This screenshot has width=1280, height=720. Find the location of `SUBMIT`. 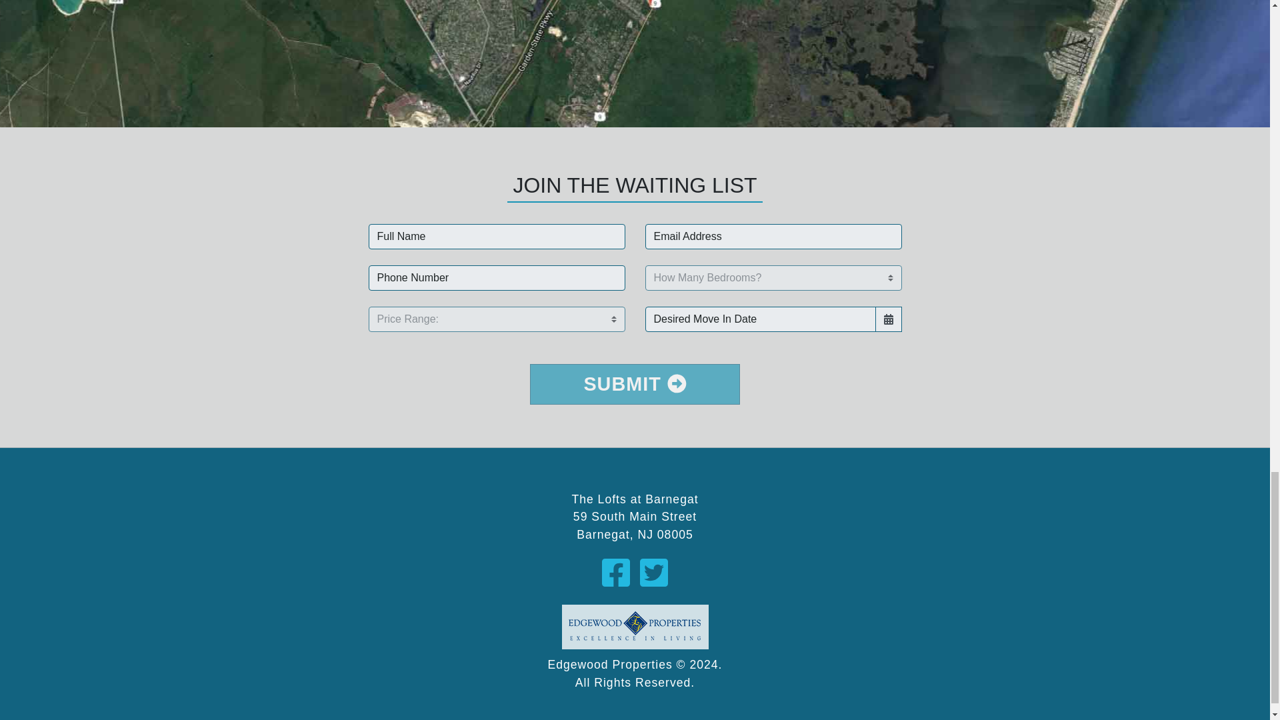

SUBMIT is located at coordinates (635, 384).